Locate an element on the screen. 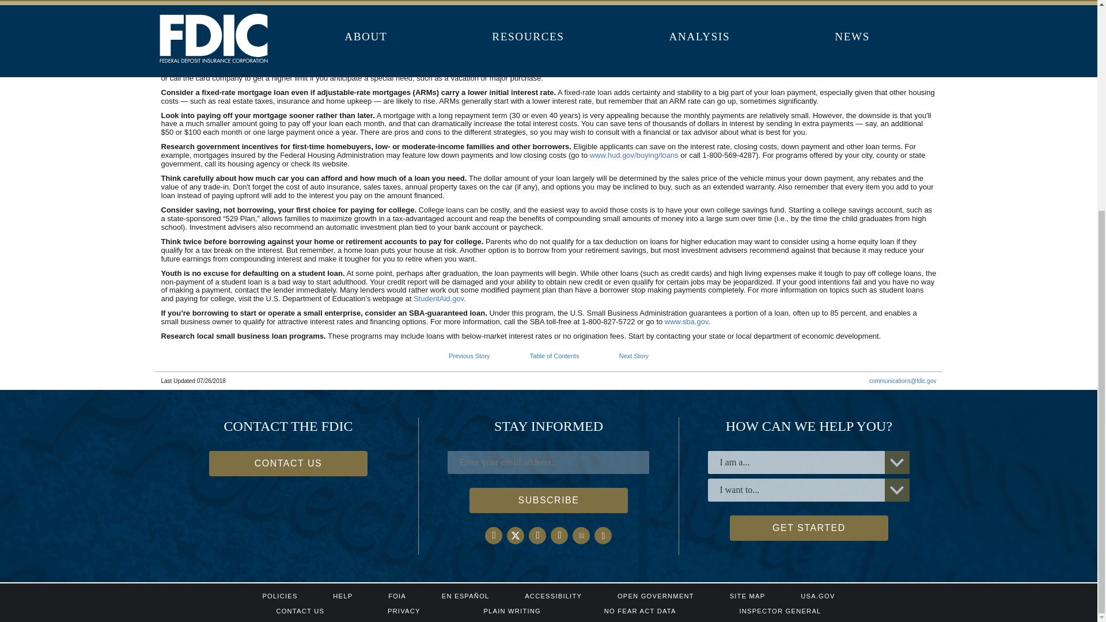 This screenshot has height=622, width=1106. www.sba.gov is located at coordinates (687, 321).